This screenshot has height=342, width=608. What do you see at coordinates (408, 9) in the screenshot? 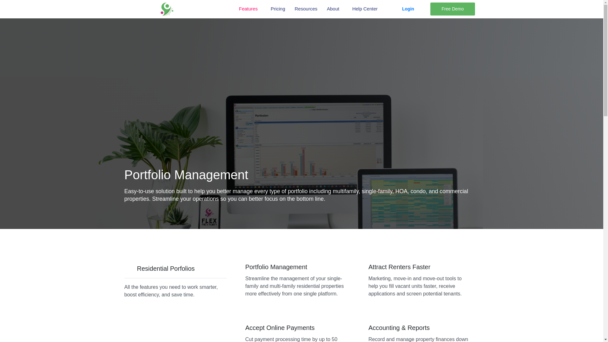
I see `Login` at bounding box center [408, 9].